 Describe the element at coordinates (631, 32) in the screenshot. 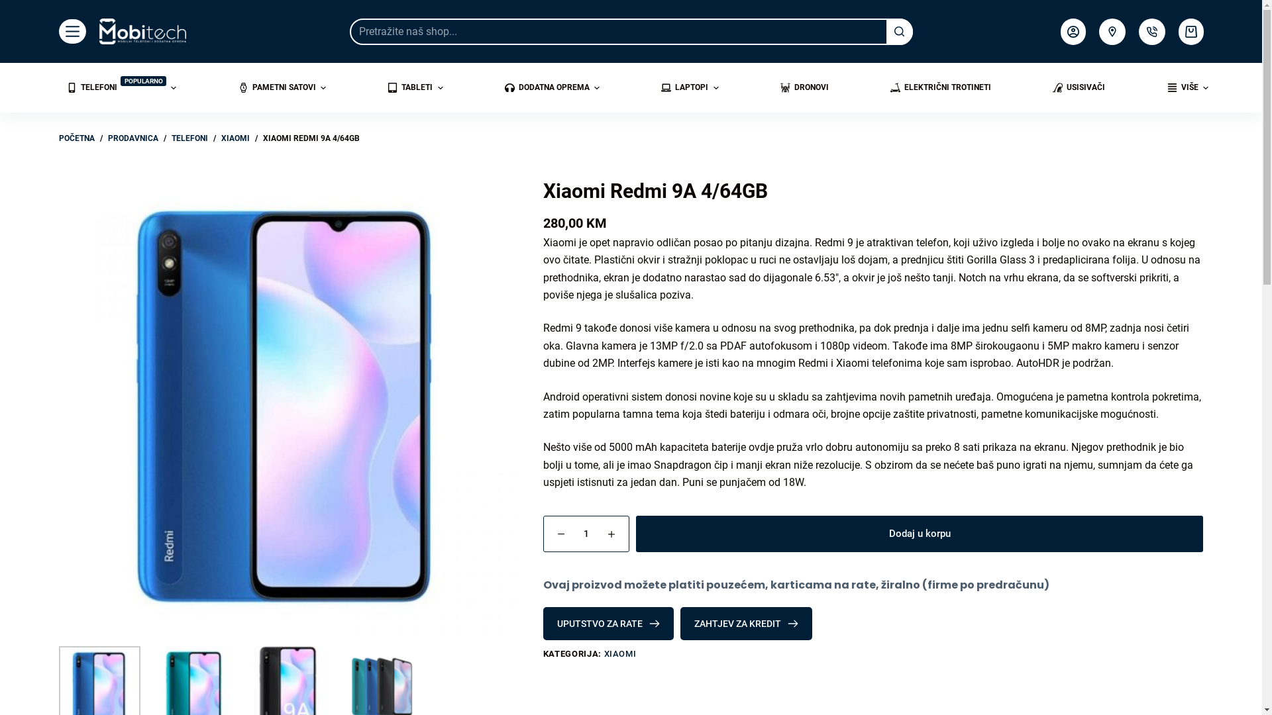

I see `Search for...` at that location.